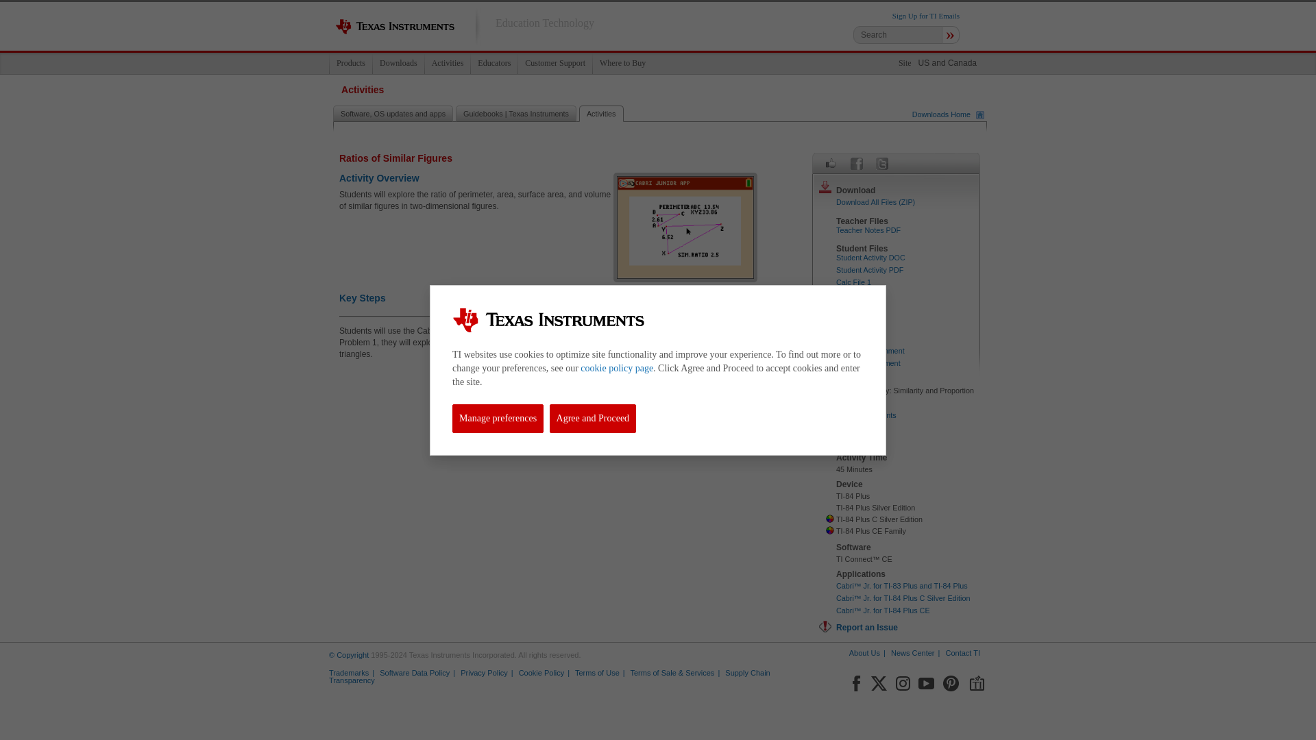  What do you see at coordinates (951, 680) in the screenshot?
I see `Pinterest` at bounding box center [951, 680].